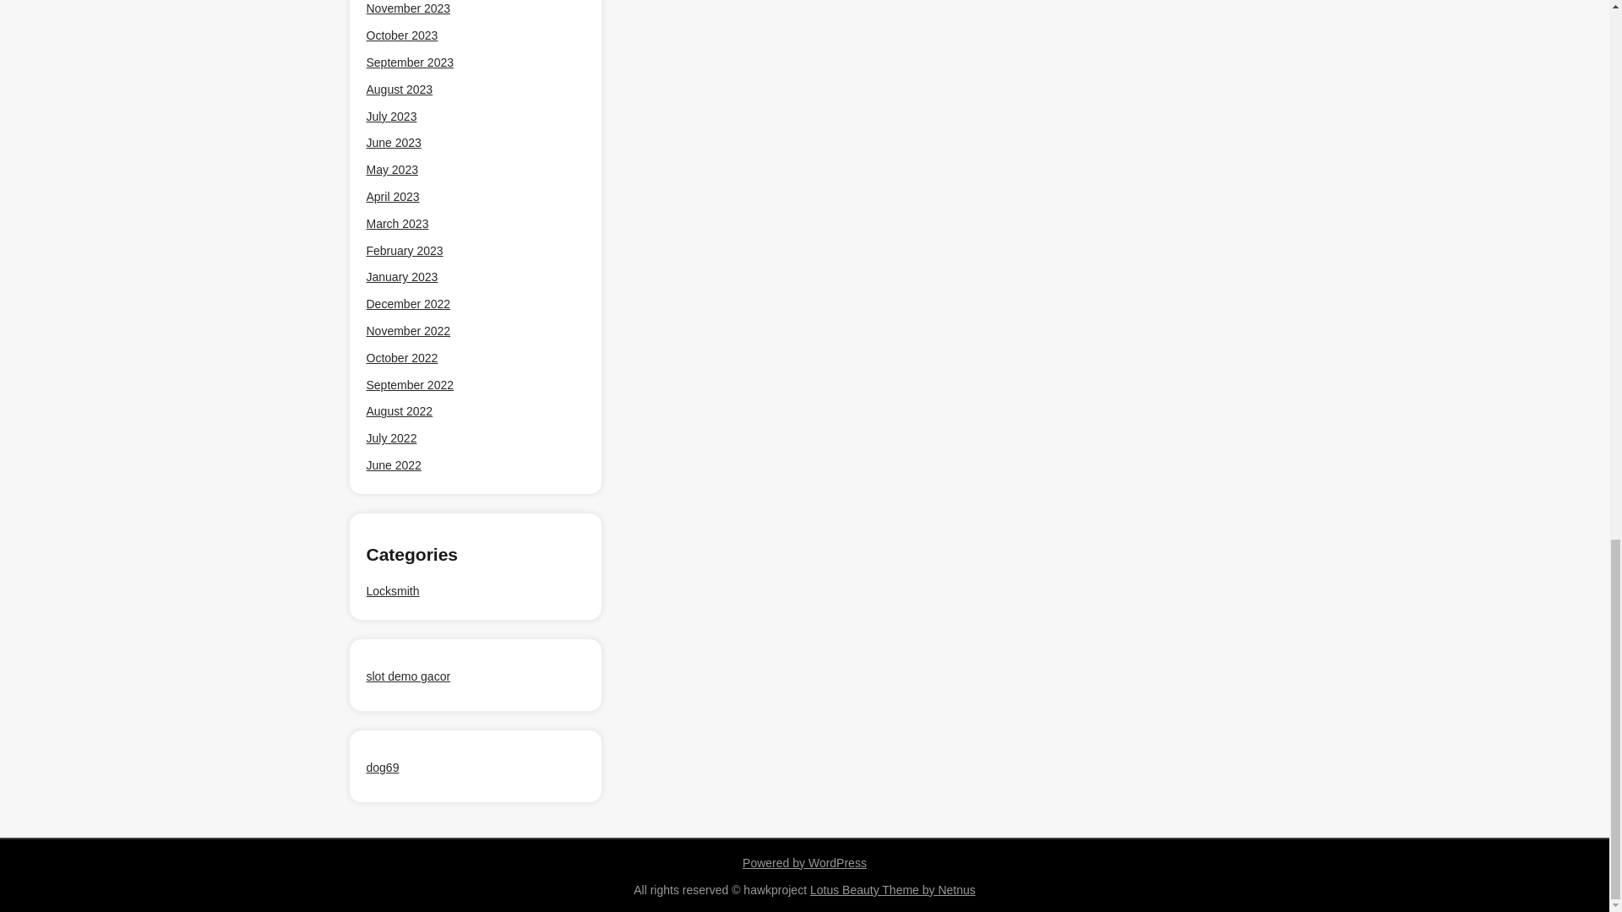 This screenshot has width=1622, height=912. What do you see at coordinates (399, 90) in the screenshot?
I see `August 2023` at bounding box center [399, 90].